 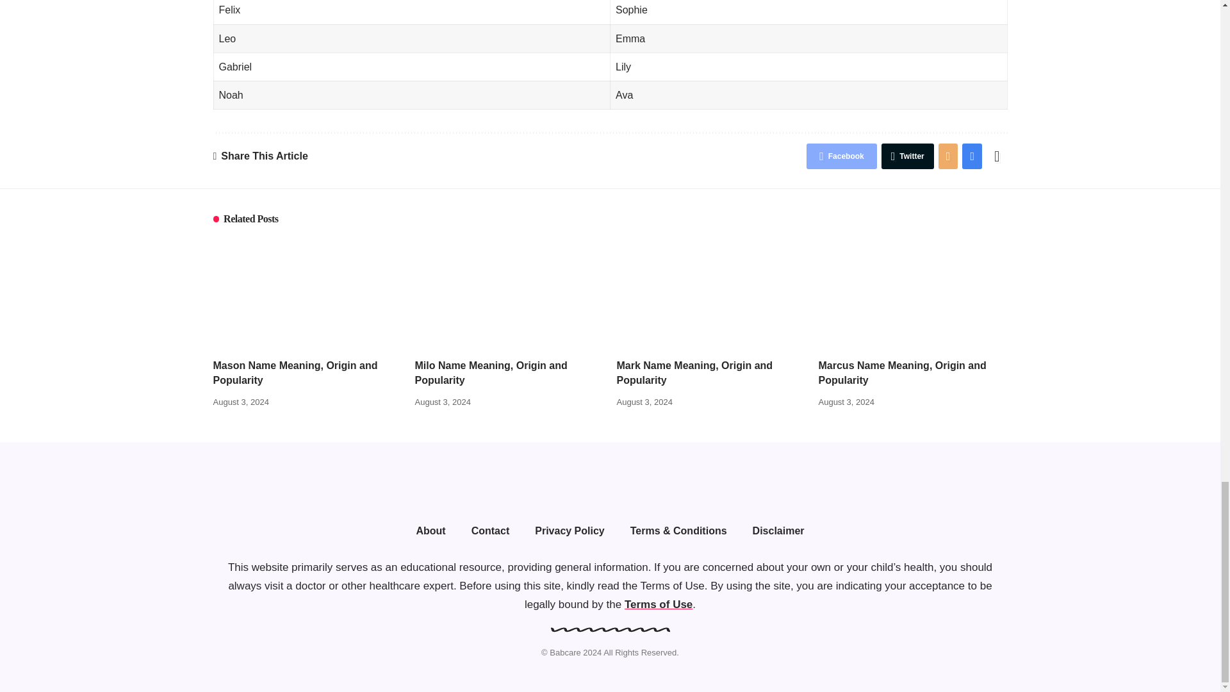 I want to click on Marcus Name Meaning, Origin and Popularity, so click(x=913, y=293).